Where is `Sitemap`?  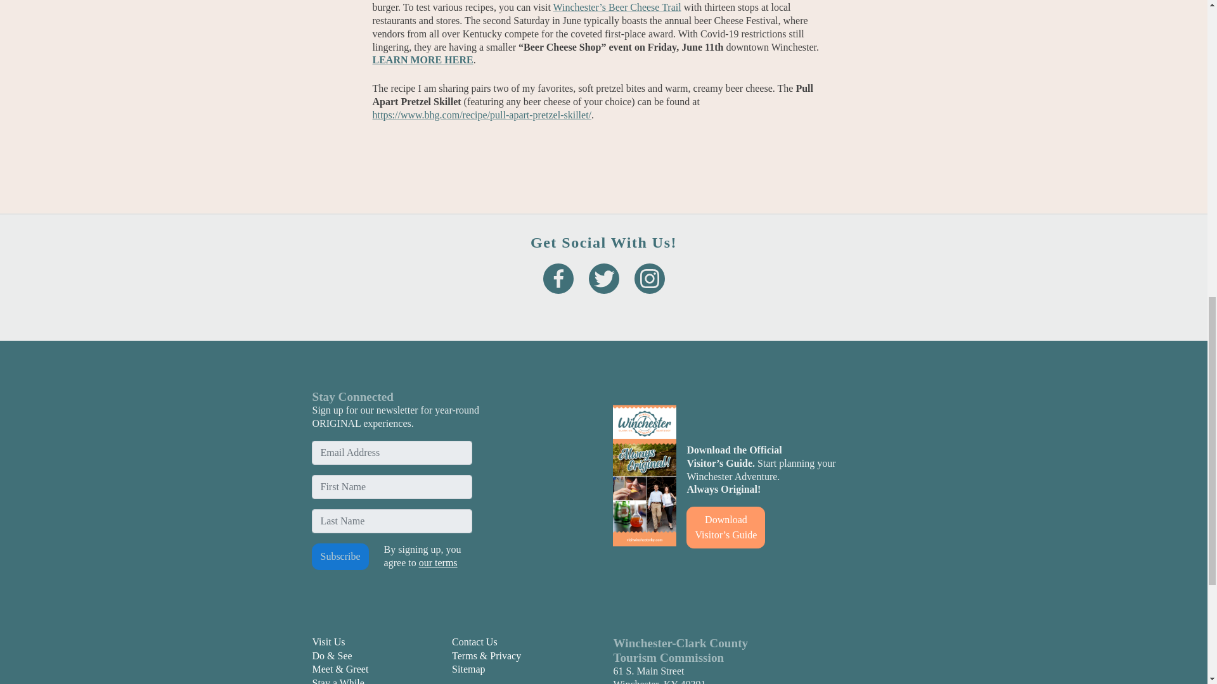
Sitemap is located at coordinates (468, 669).